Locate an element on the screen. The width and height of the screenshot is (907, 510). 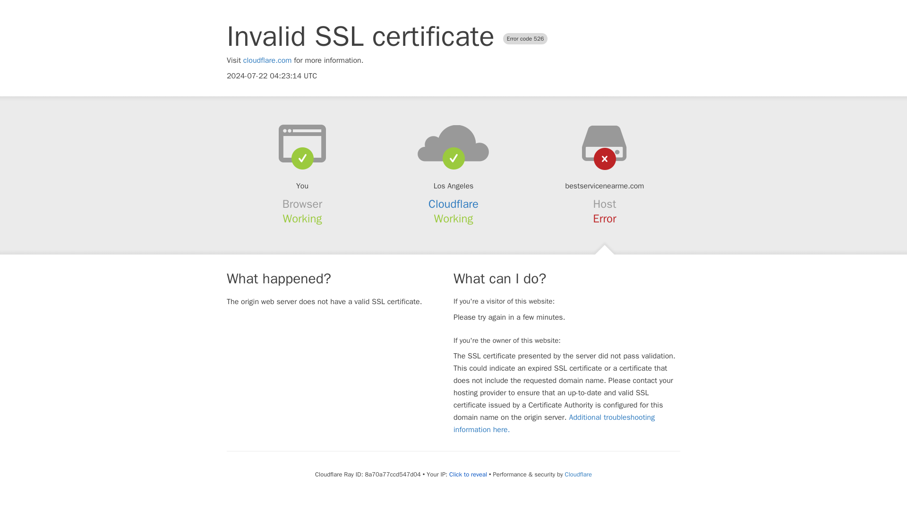
Additional troubleshooting information here. is located at coordinates (554, 423).